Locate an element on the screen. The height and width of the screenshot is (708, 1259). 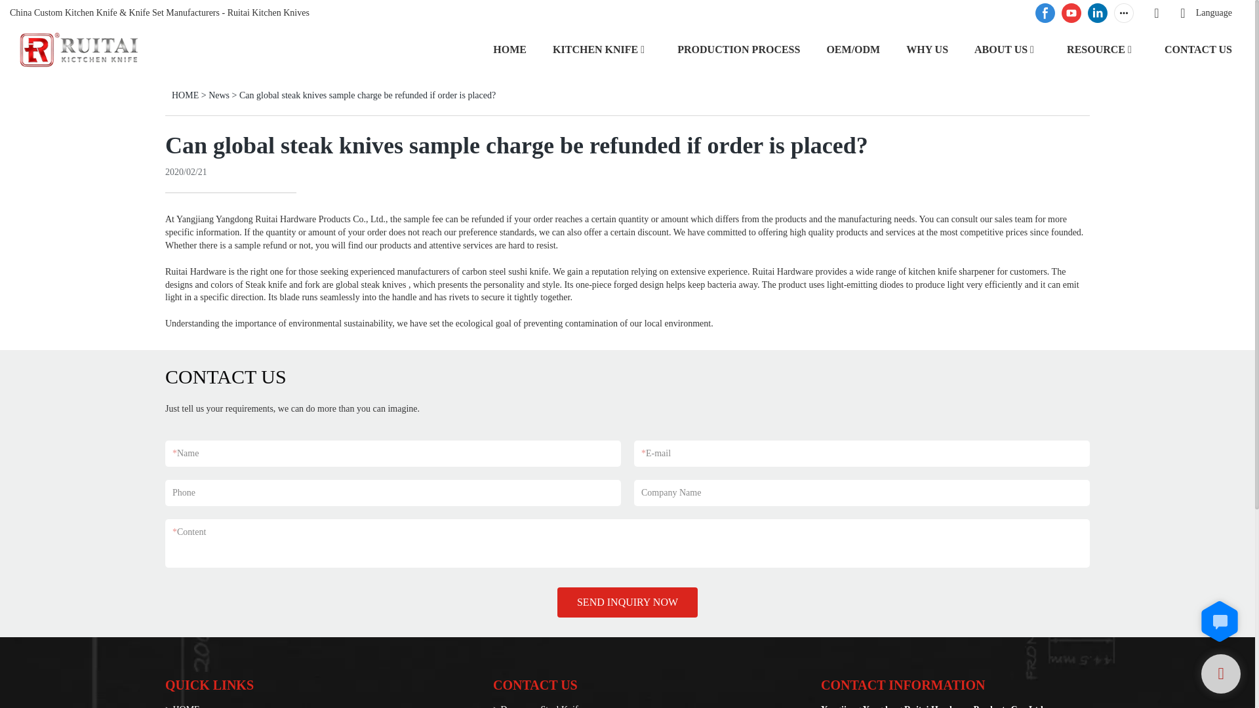
CONTACT US is located at coordinates (1199, 49).